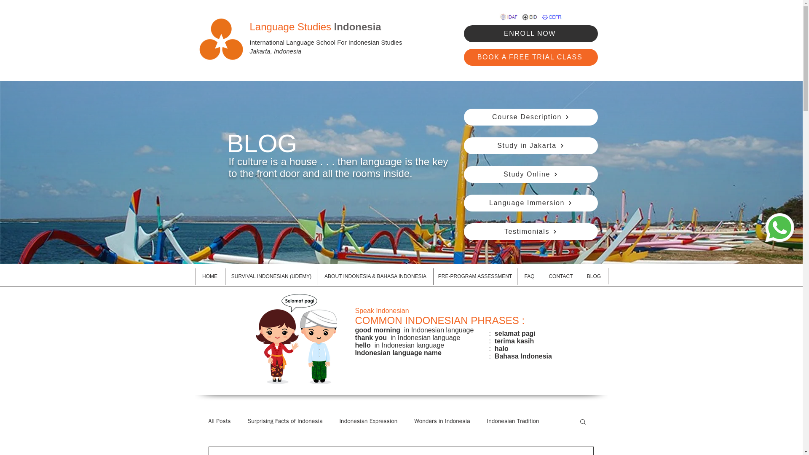 This screenshot has height=455, width=809. I want to click on FAQ, so click(530, 276).